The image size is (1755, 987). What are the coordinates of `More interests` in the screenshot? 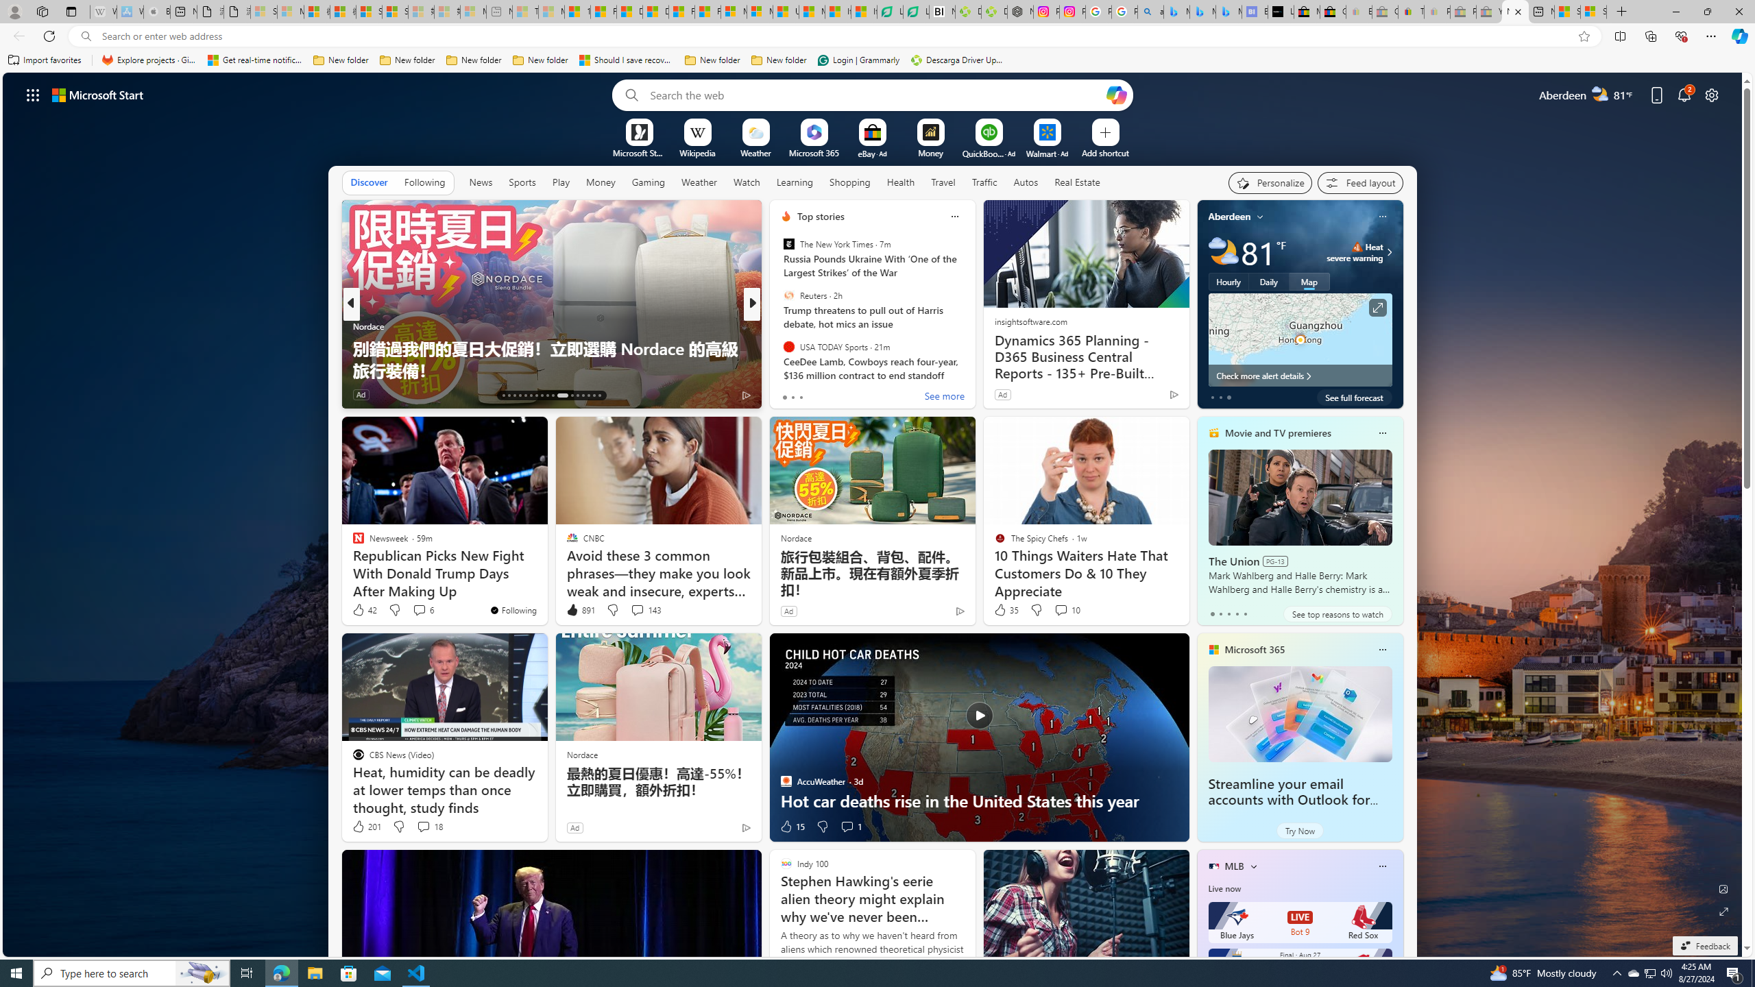 It's located at (1253, 866).